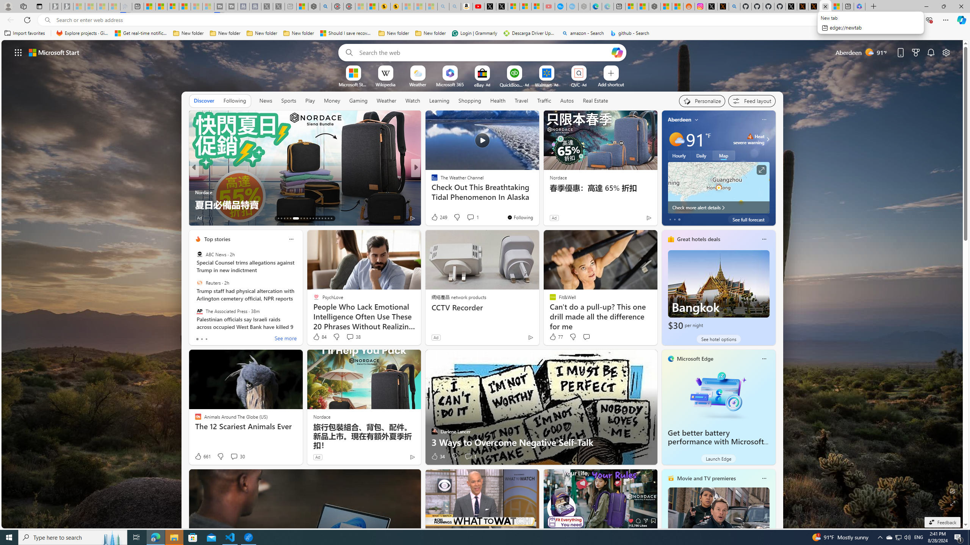  I want to click on Movie and TV premieres, so click(706, 478).